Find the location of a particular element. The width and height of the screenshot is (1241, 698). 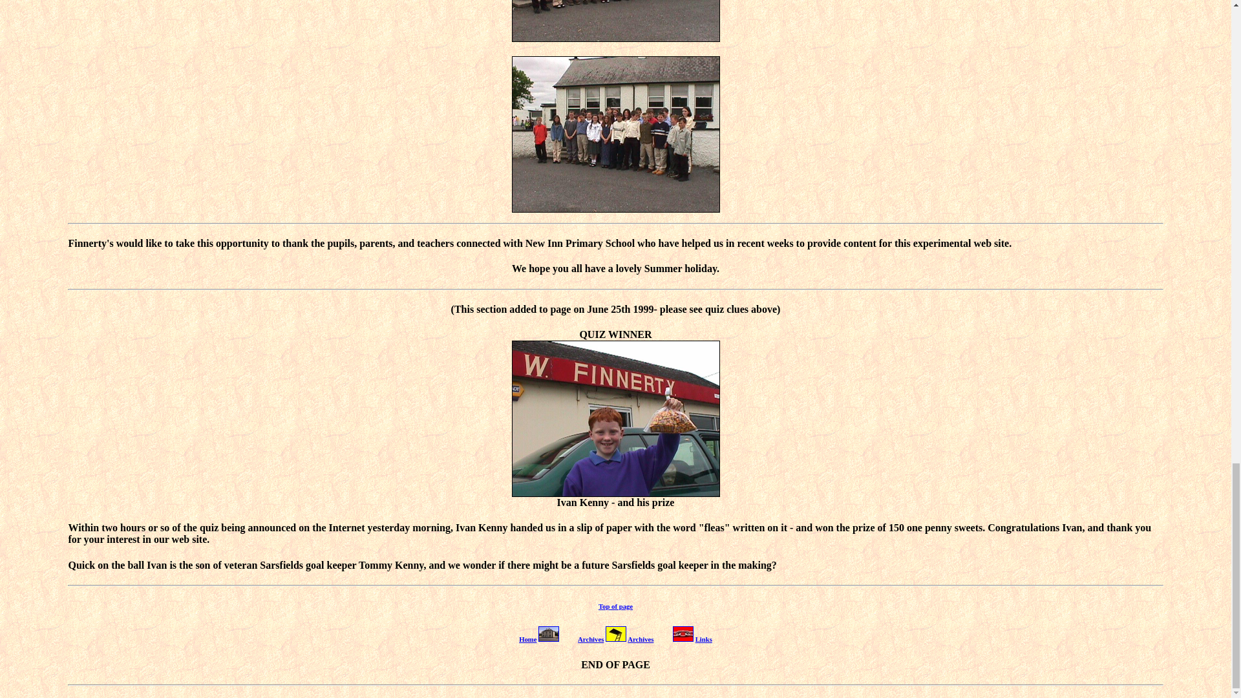

WINNER is located at coordinates (630, 333).